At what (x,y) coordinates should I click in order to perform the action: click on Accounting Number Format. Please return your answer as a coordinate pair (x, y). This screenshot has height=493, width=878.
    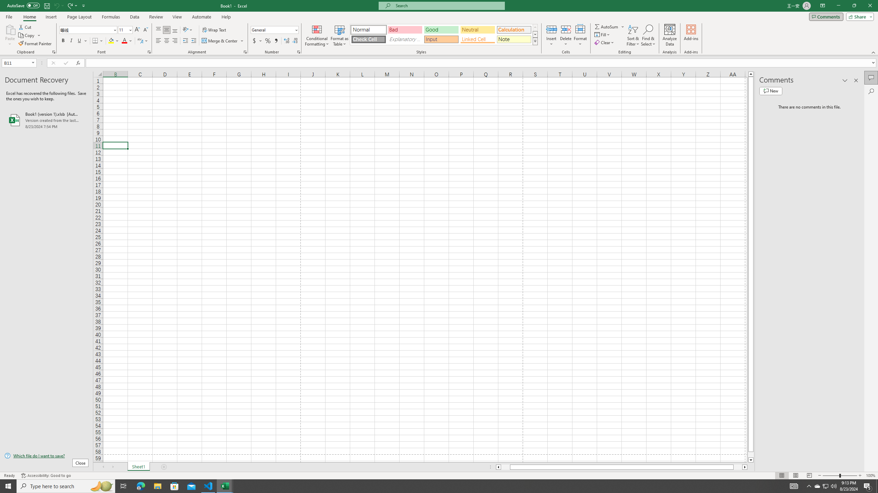
    Looking at the image, I should click on (254, 41).